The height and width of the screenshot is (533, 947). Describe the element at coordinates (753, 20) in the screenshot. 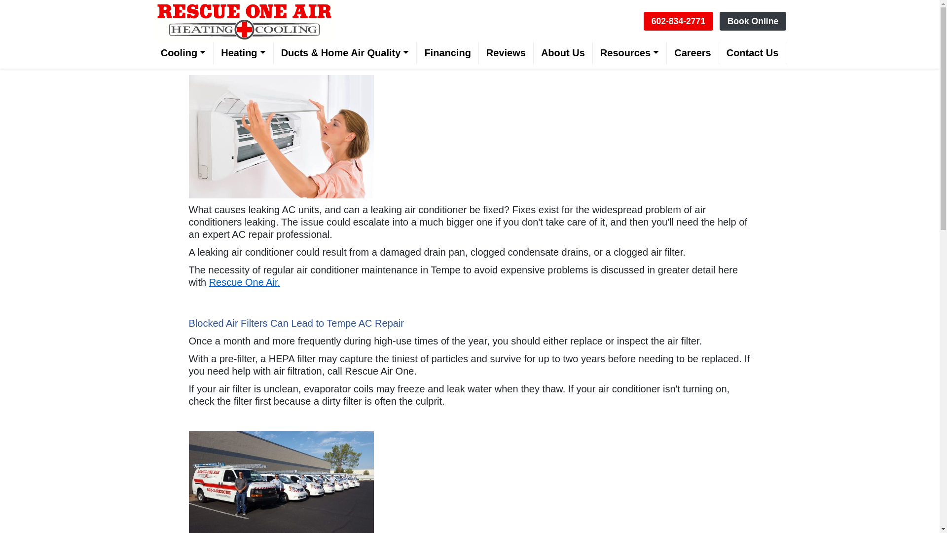

I see `Book Online` at that location.